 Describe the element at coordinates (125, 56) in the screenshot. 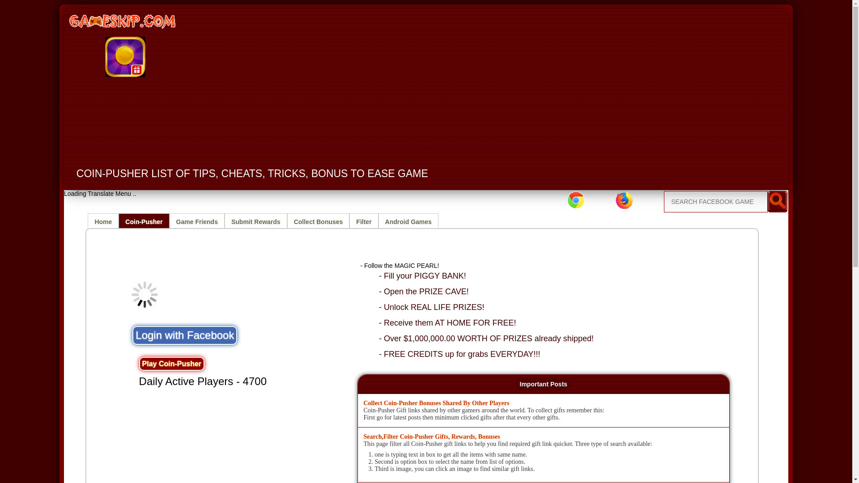

I see `Coin-Pusher GameSkip` at that location.